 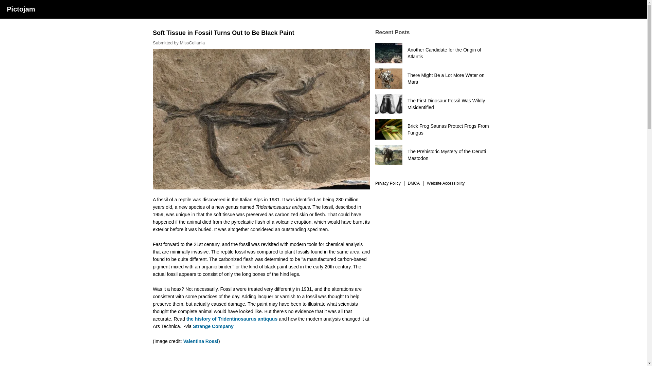 I want to click on Valentina Rossi, so click(x=200, y=342).